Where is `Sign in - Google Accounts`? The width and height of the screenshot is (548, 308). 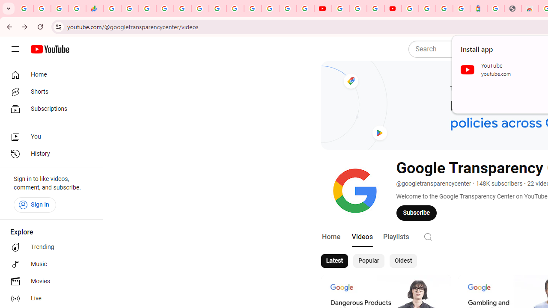 Sign in - Google Accounts is located at coordinates (164, 9).